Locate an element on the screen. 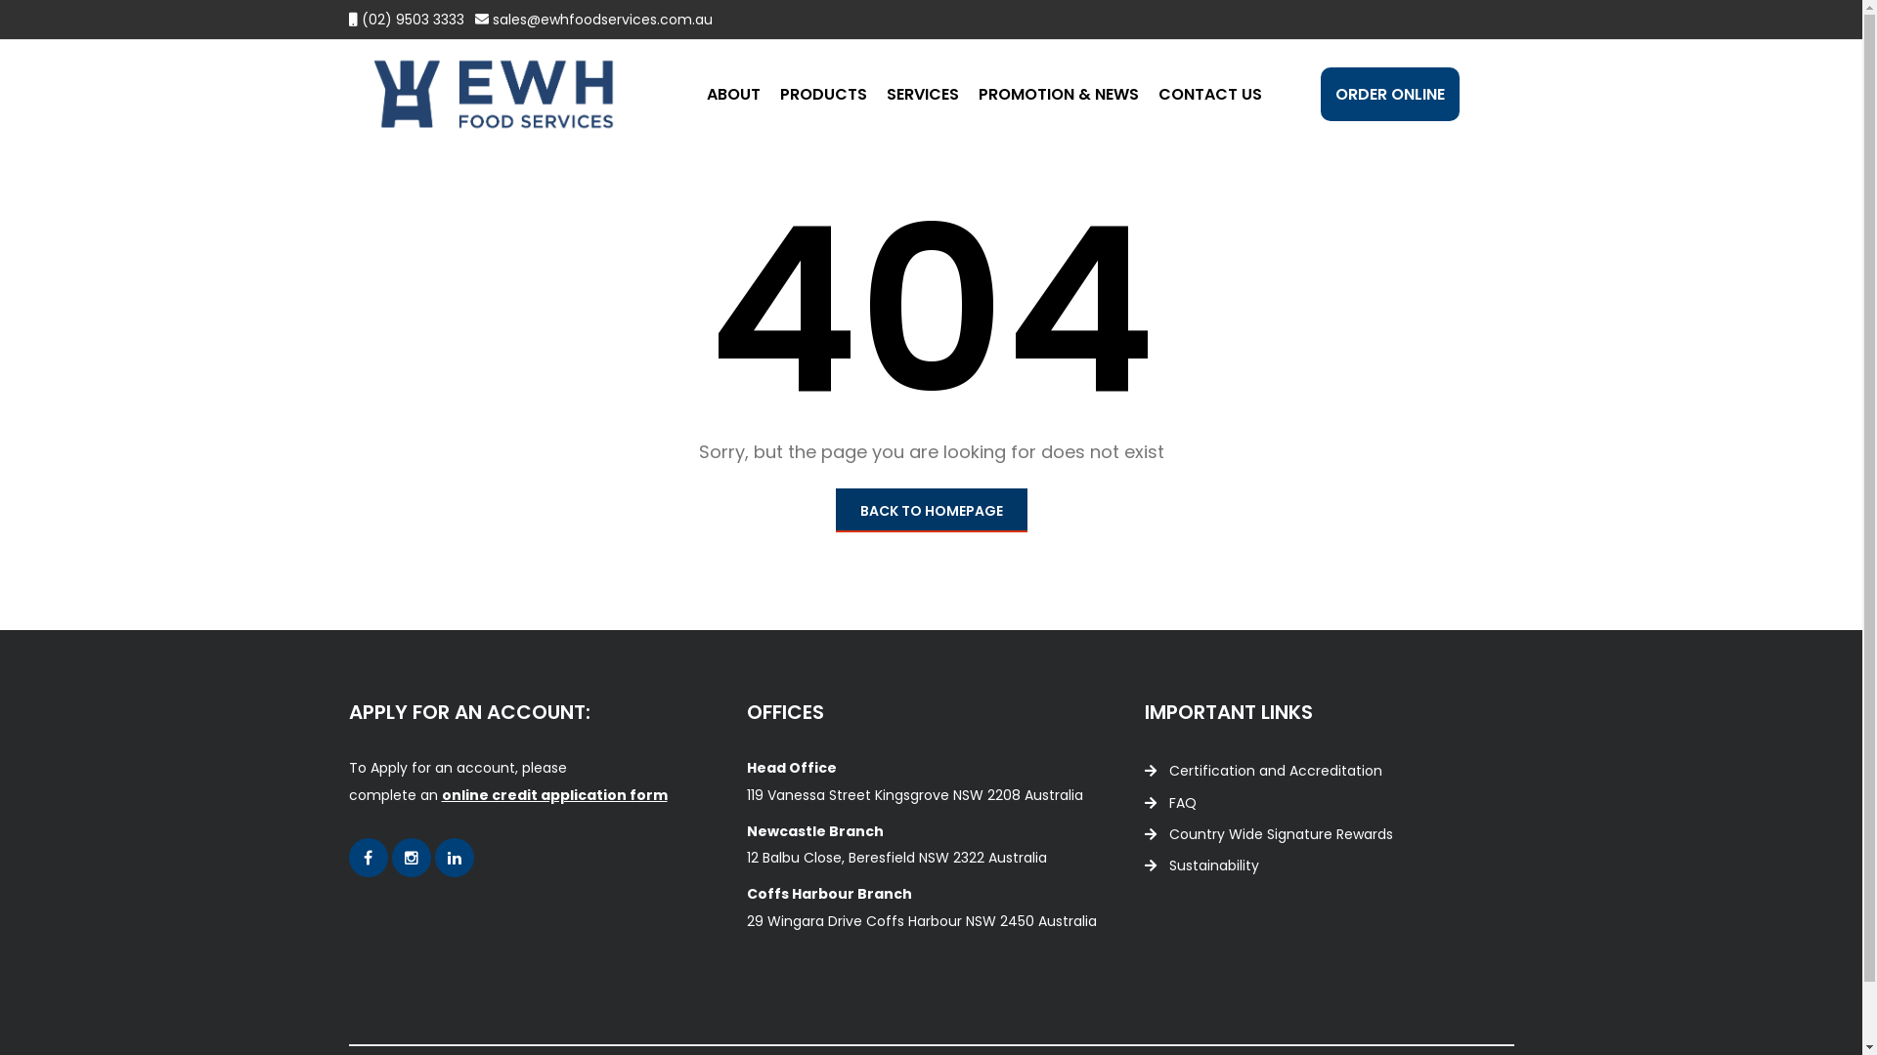 This screenshot has height=1055, width=1877. Country Wide Signature Rewards is located at coordinates (1269, 834).